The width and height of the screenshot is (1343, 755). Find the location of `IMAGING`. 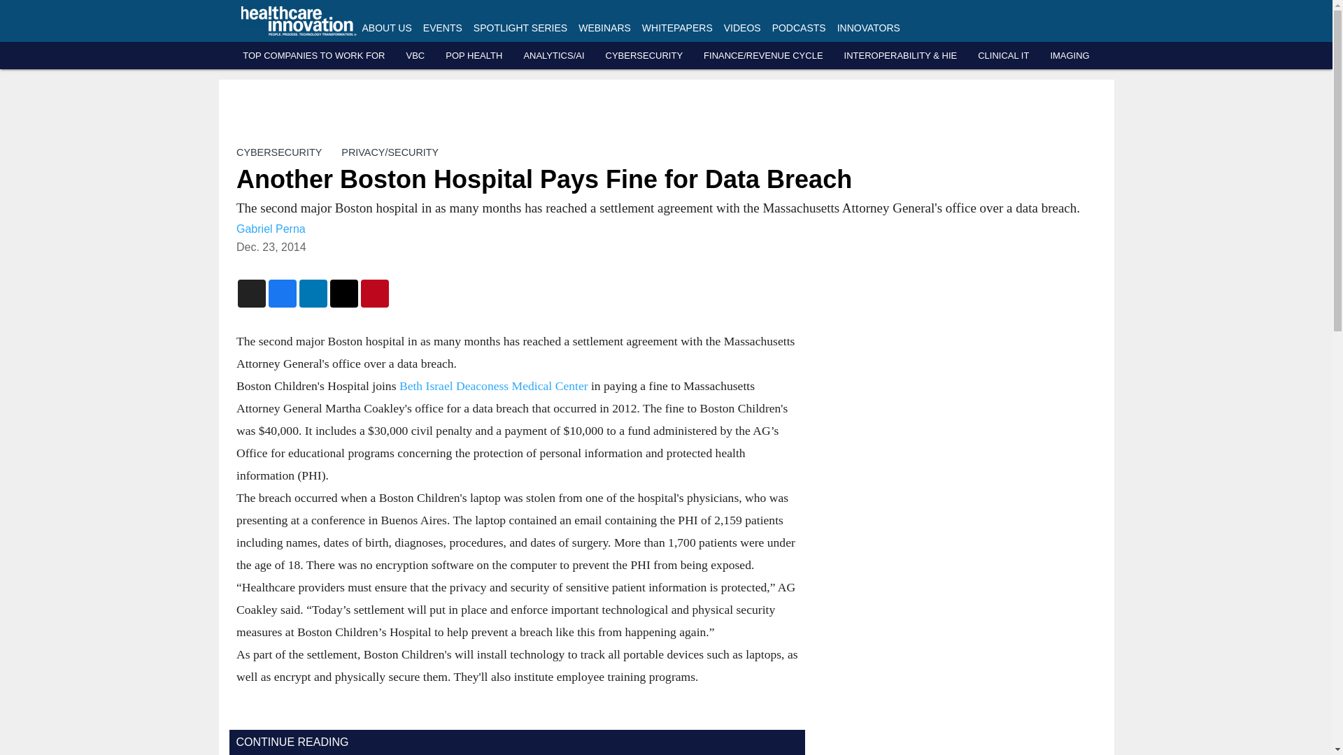

IMAGING is located at coordinates (1070, 56).